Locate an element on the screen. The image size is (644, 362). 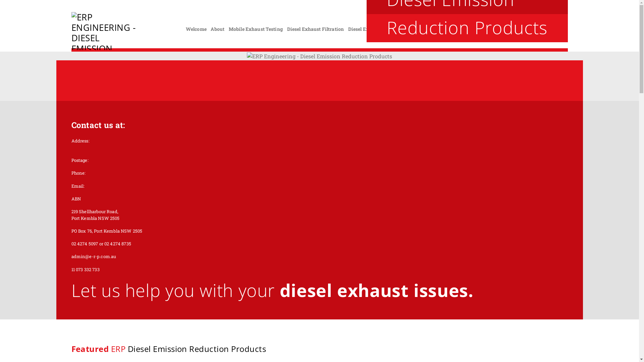
Diesel Exhaust Monitoring is located at coordinates (379, 29).